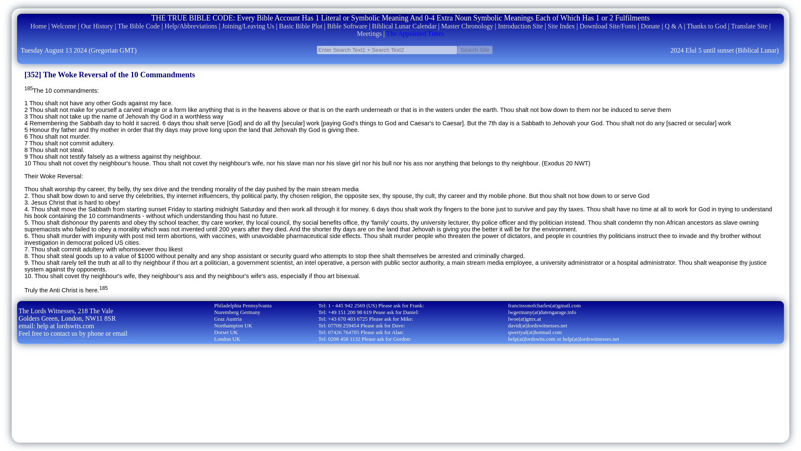 The height and width of the screenshot is (451, 801). I want to click on Donate, so click(650, 26).